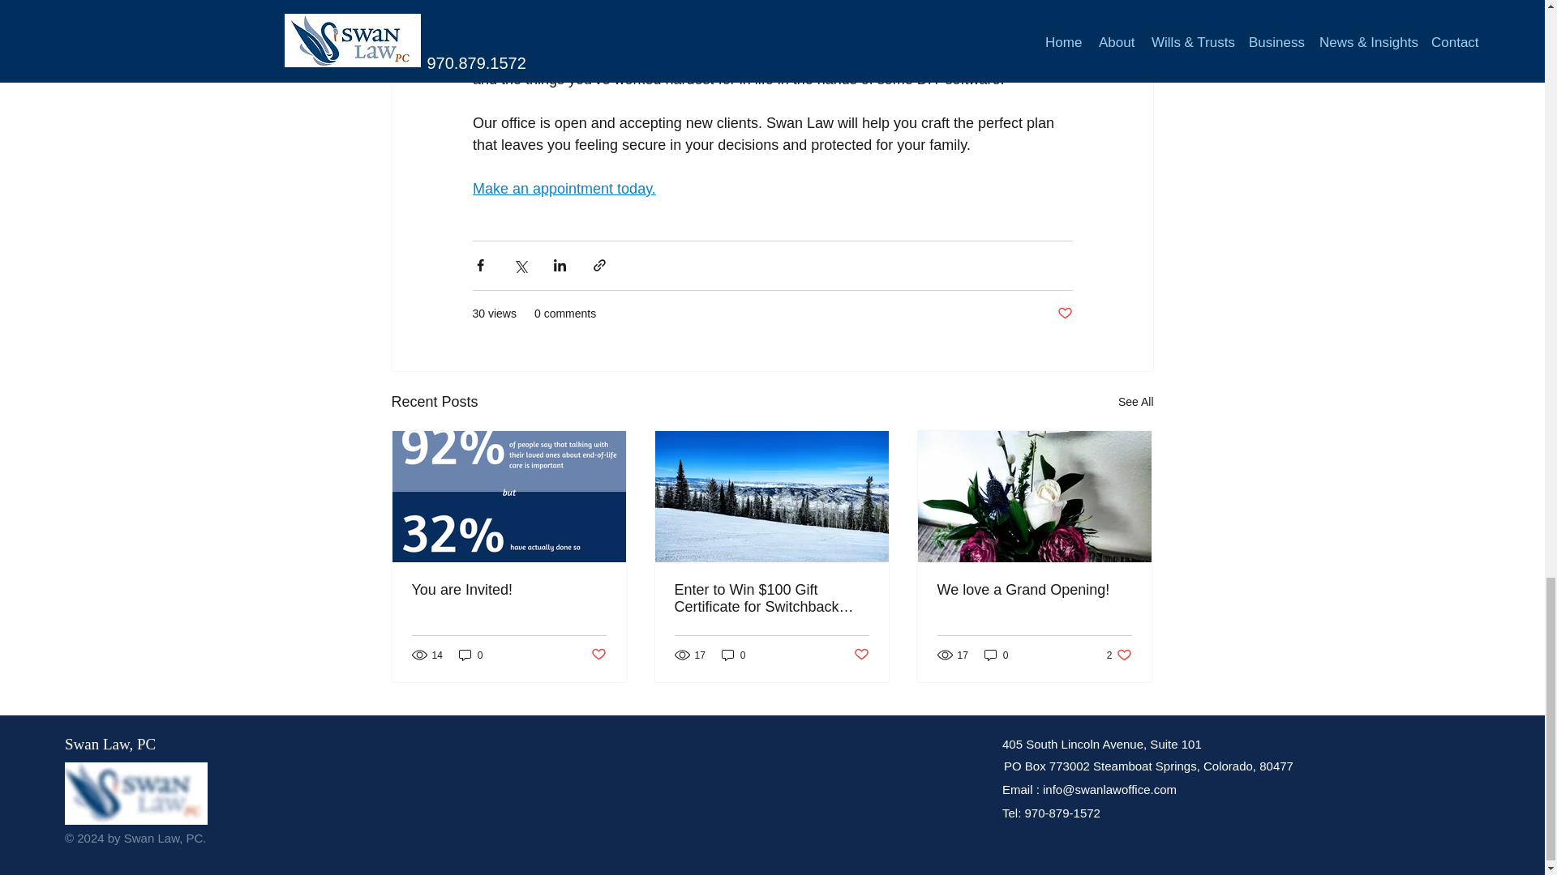 The image size is (1557, 875). Describe the element at coordinates (563, 188) in the screenshot. I see `Make an appointment today.` at that location.